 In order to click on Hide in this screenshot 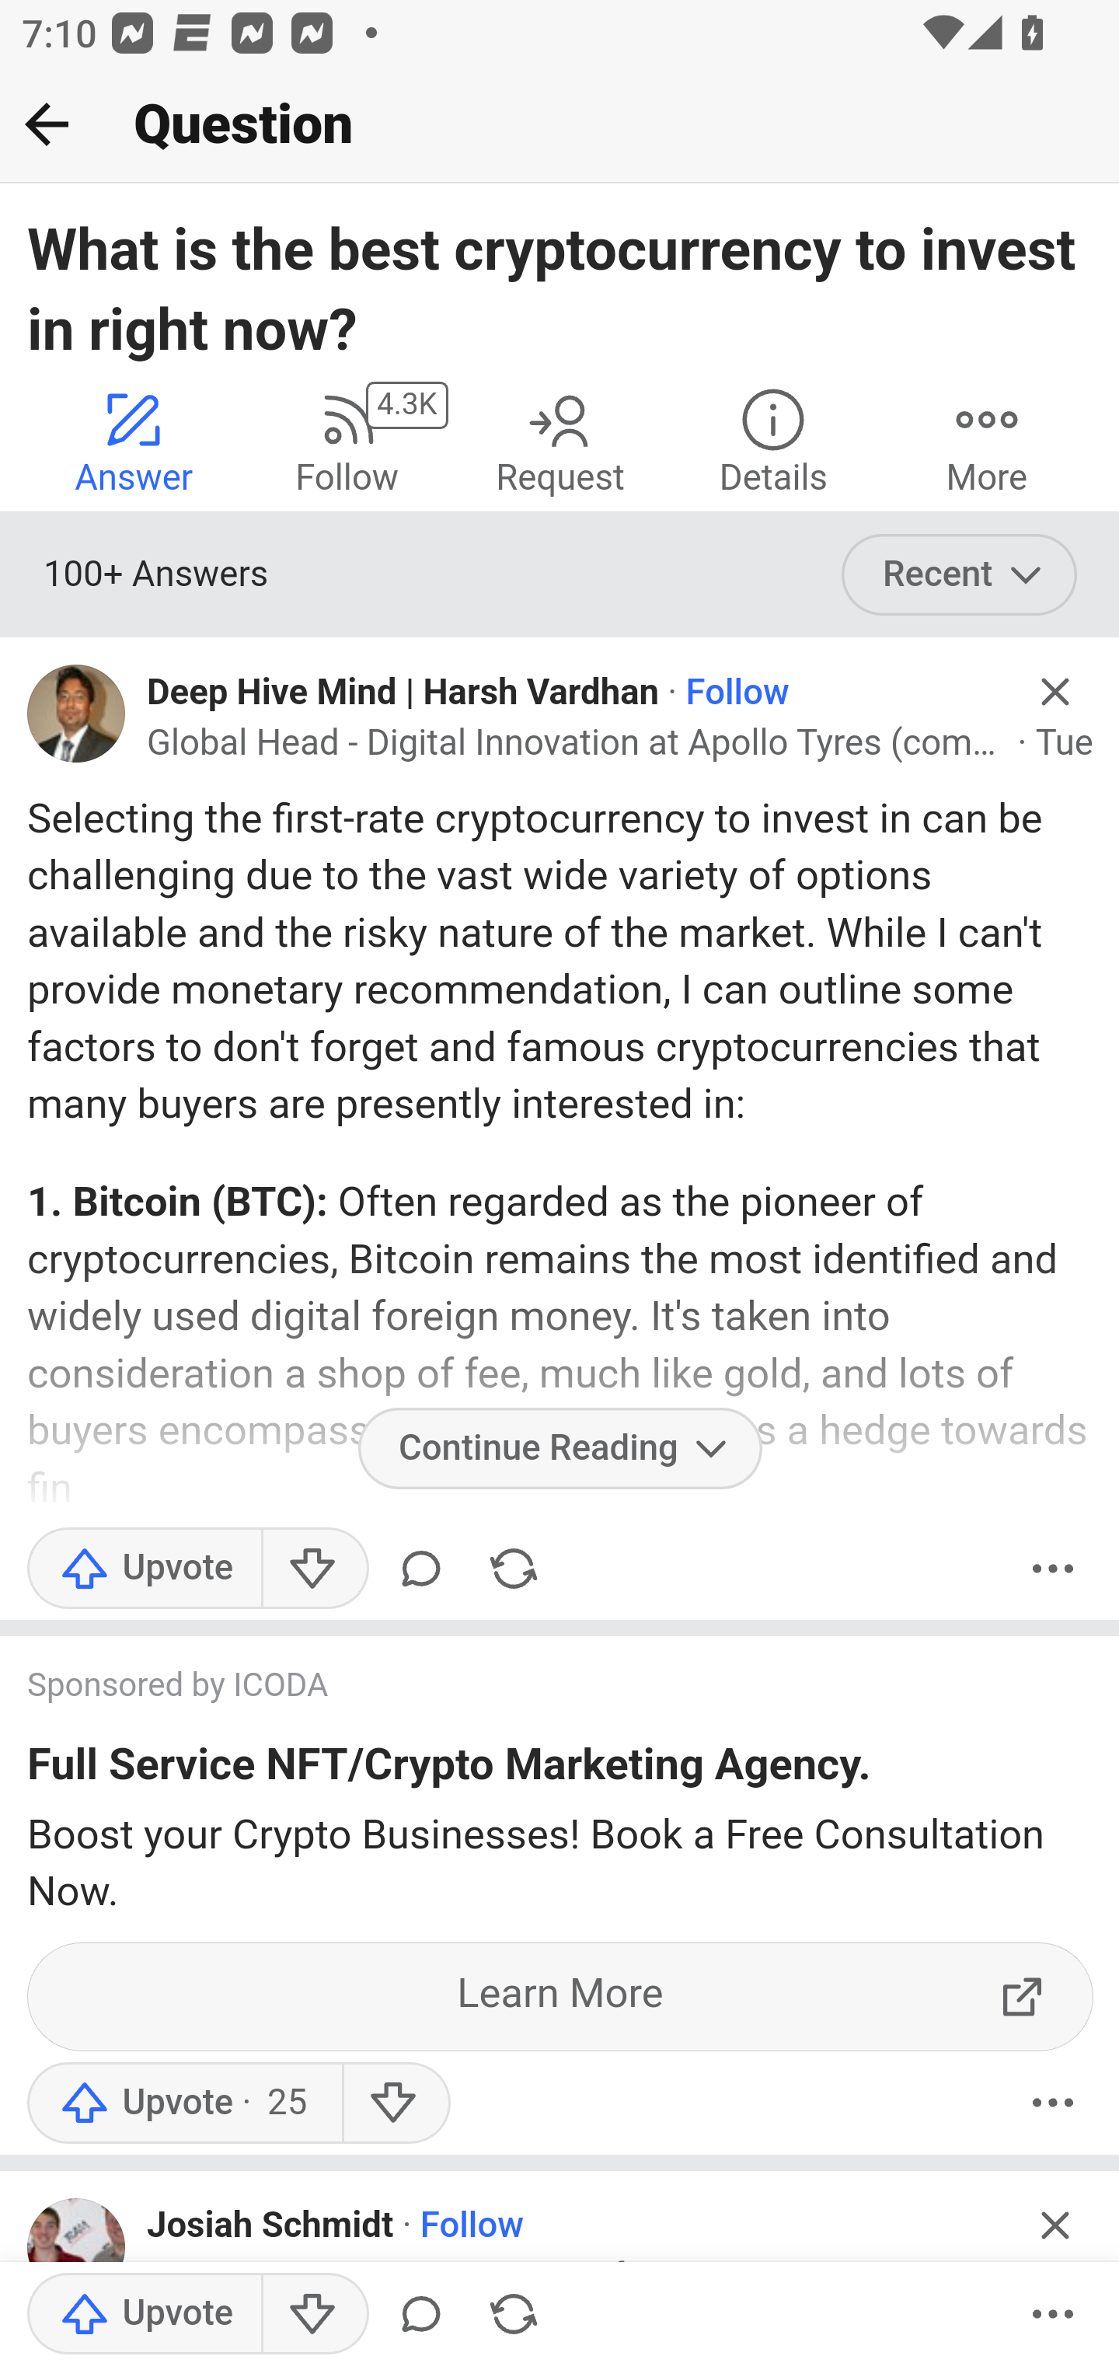, I will do `click(1055, 2225)`.